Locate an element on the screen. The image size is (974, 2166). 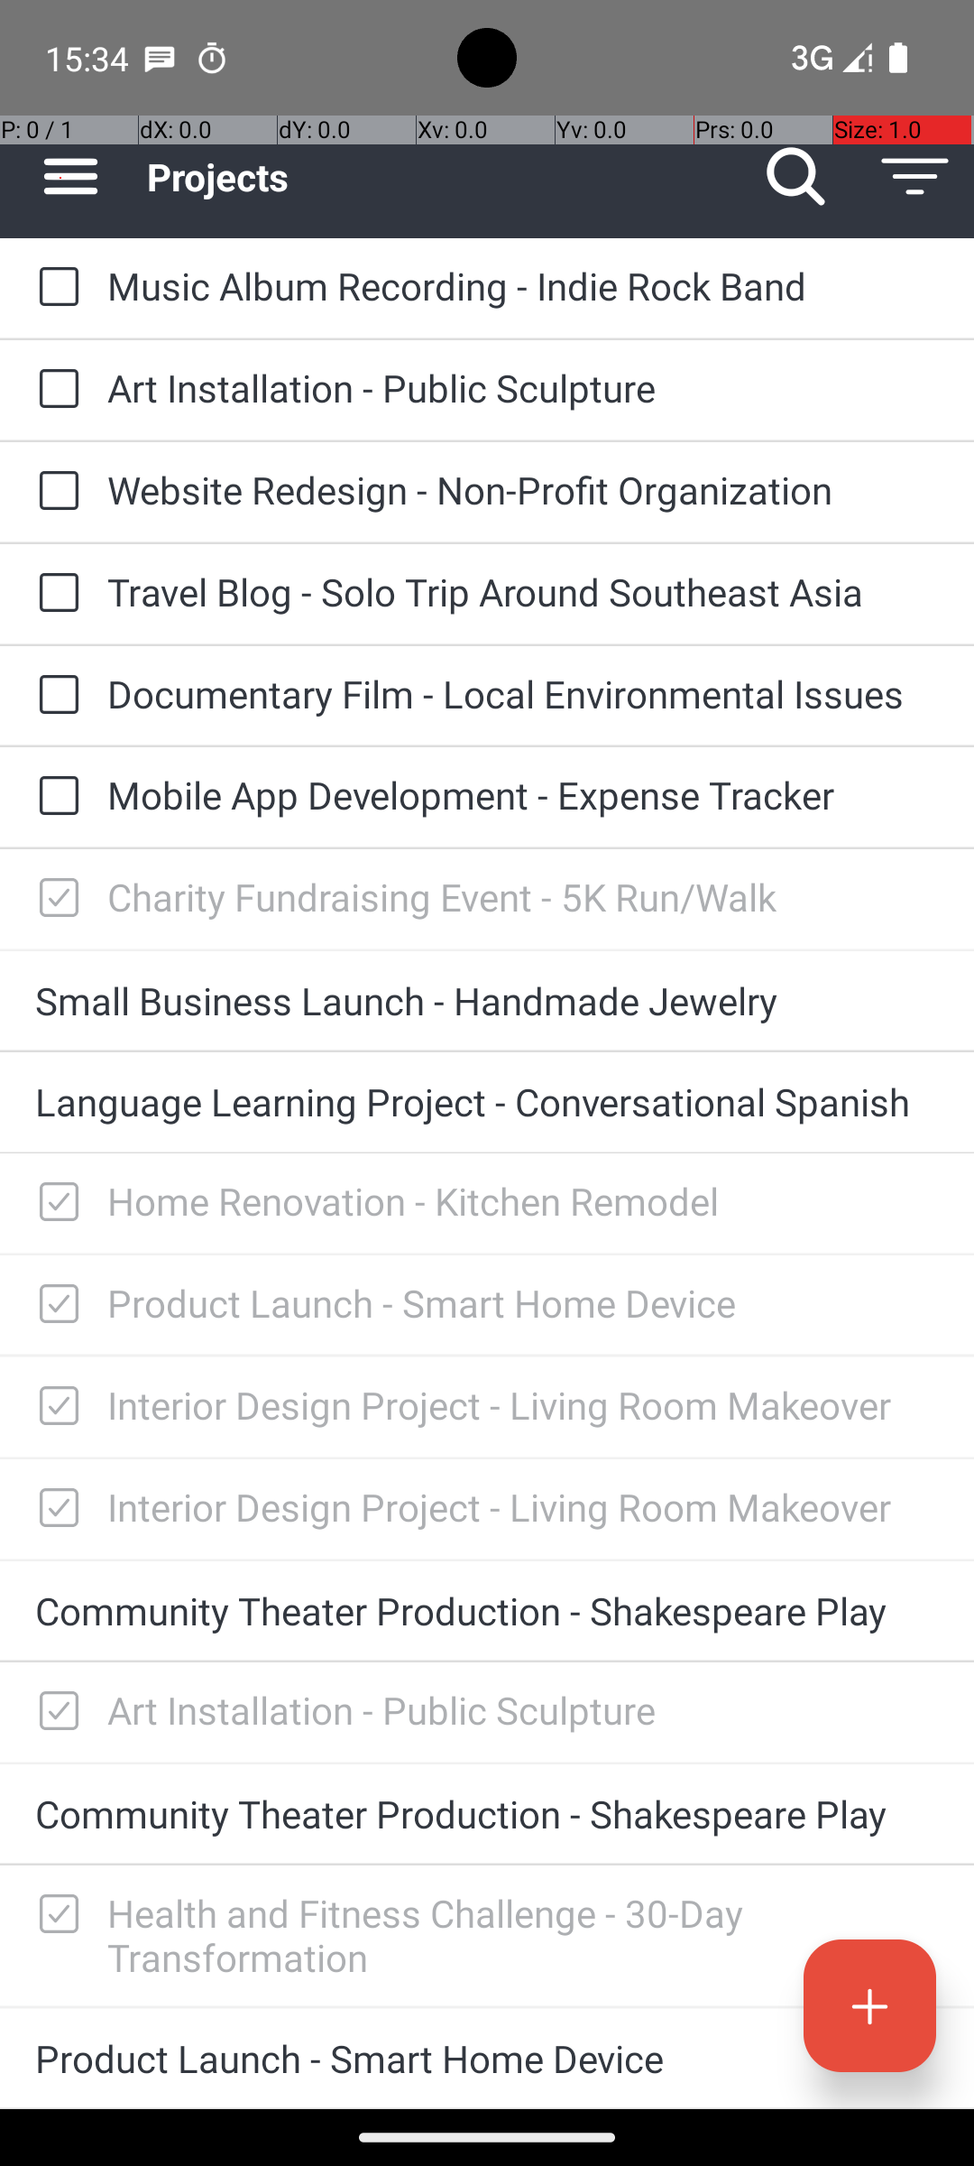
to-do: Art Installation - Public Sculpture is located at coordinates (54, 390).